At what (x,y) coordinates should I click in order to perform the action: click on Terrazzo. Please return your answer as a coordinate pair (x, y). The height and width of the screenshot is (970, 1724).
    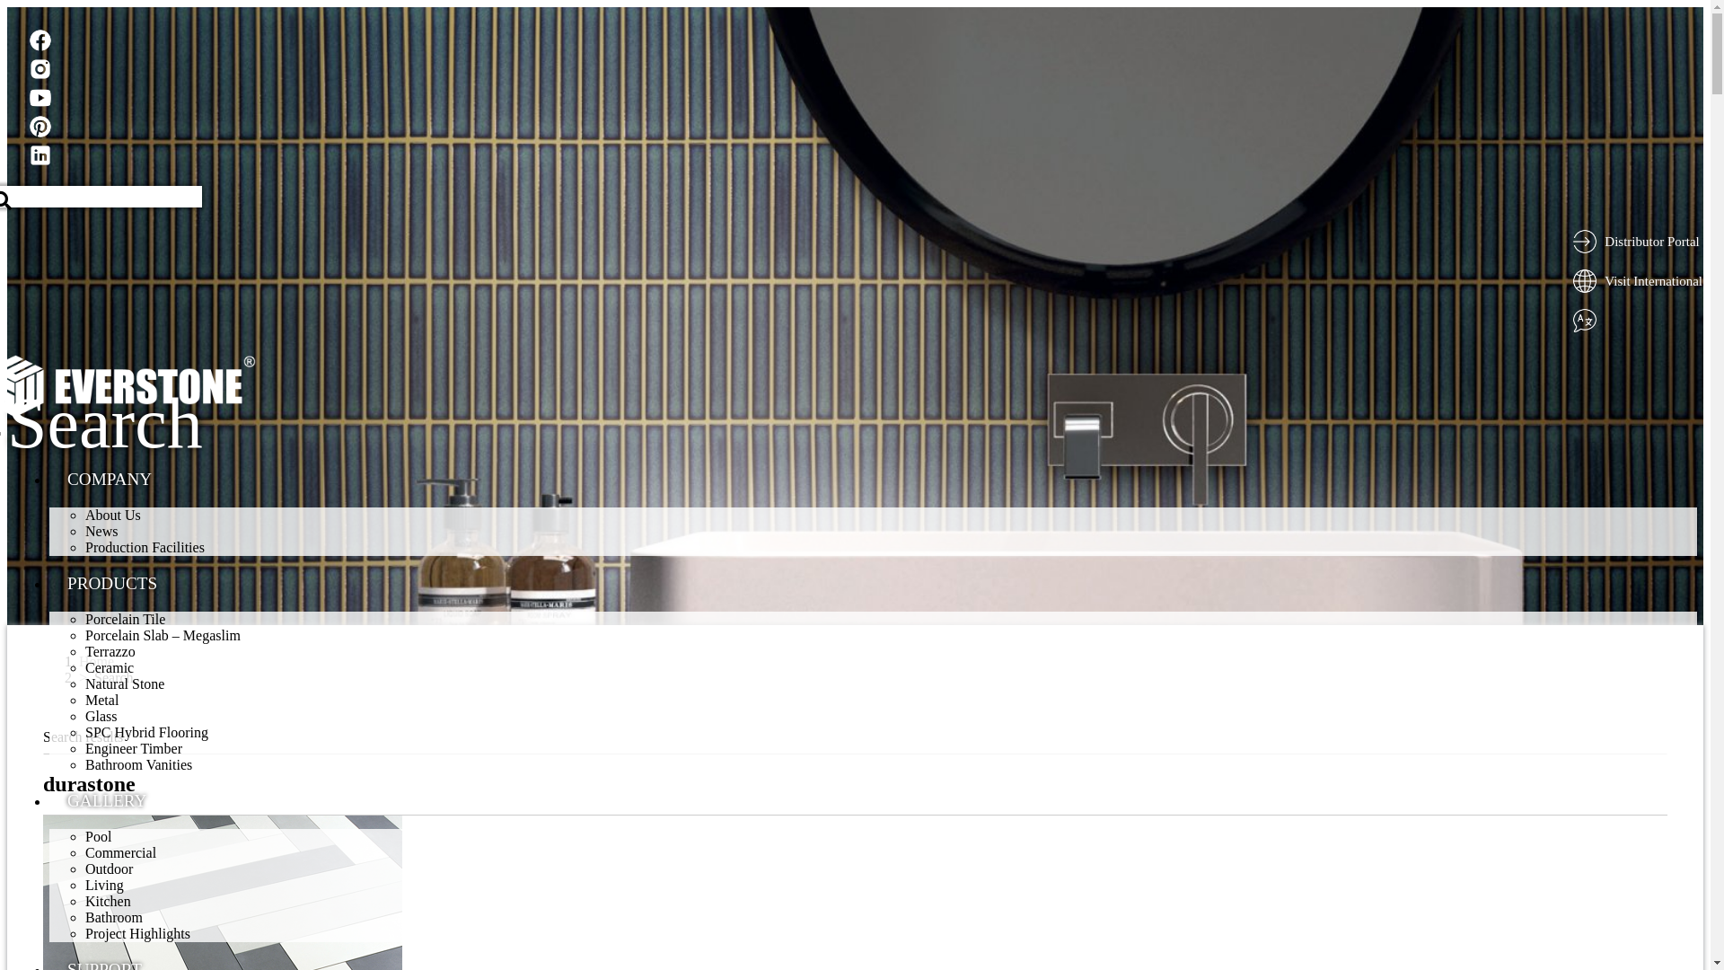
    Looking at the image, I should click on (110, 652).